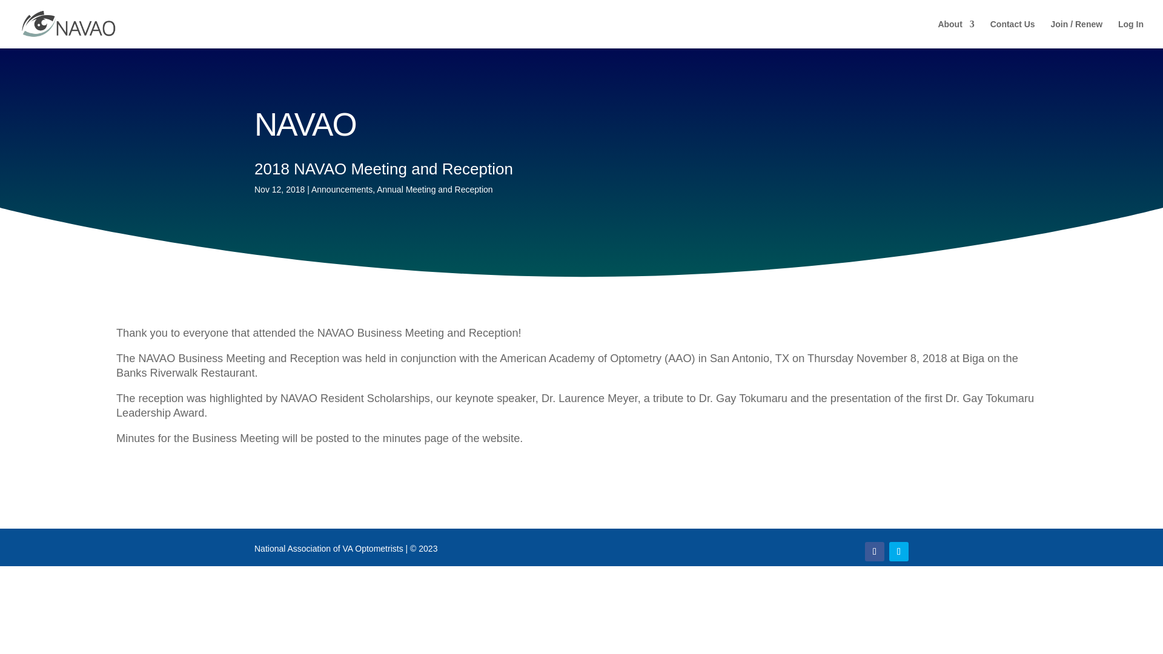  What do you see at coordinates (434, 189) in the screenshot?
I see `Annual Meeting and Reception` at bounding box center [434, 189].